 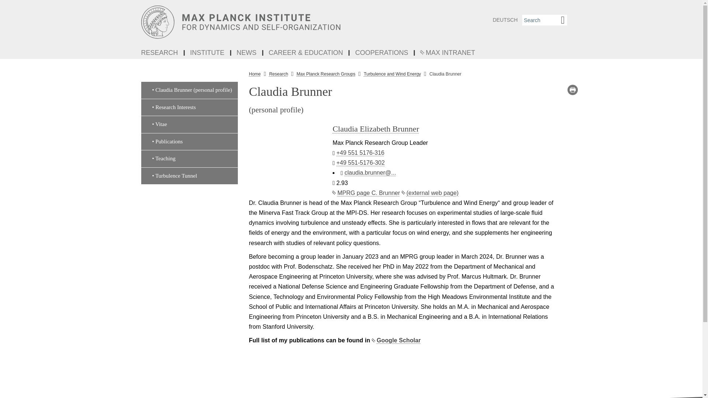 I want to click on NEWS, so click(x=247, y=53).